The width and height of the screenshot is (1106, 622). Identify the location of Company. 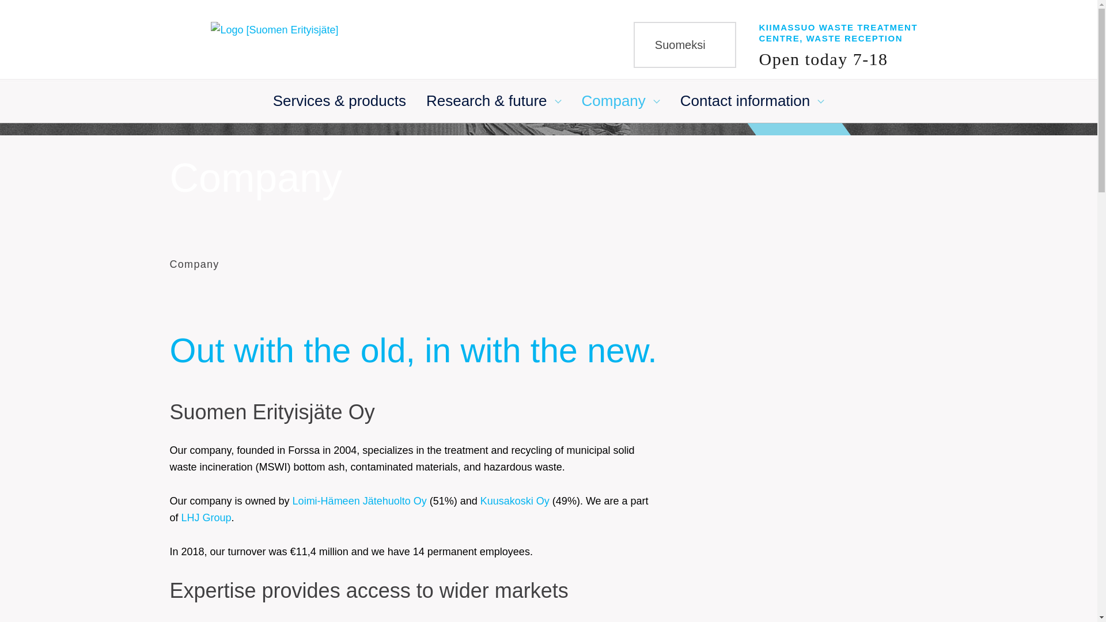
(613, 107).